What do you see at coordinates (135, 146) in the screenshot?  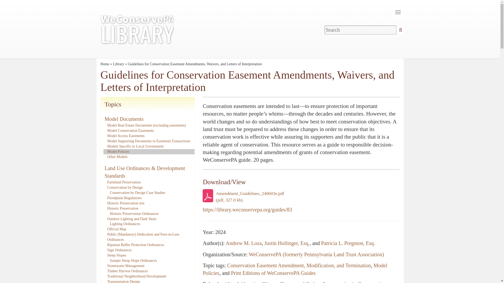 I see `Models Specific to Local Government` at bounding box center [135, 146].